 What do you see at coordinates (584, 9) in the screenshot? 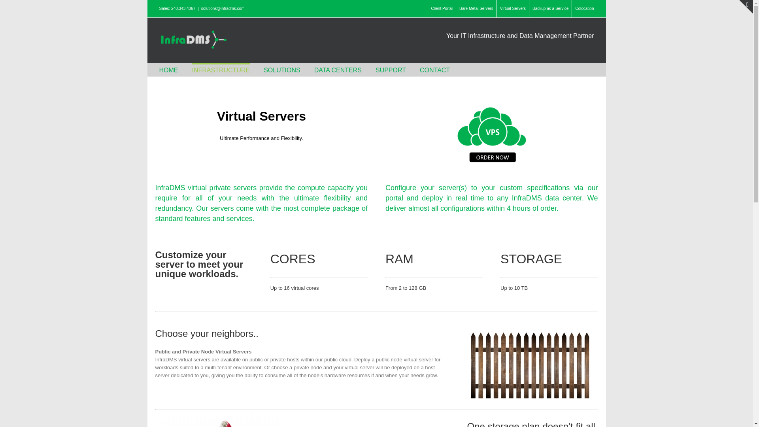
I see `Colocation` at bounding box center [584, 9].